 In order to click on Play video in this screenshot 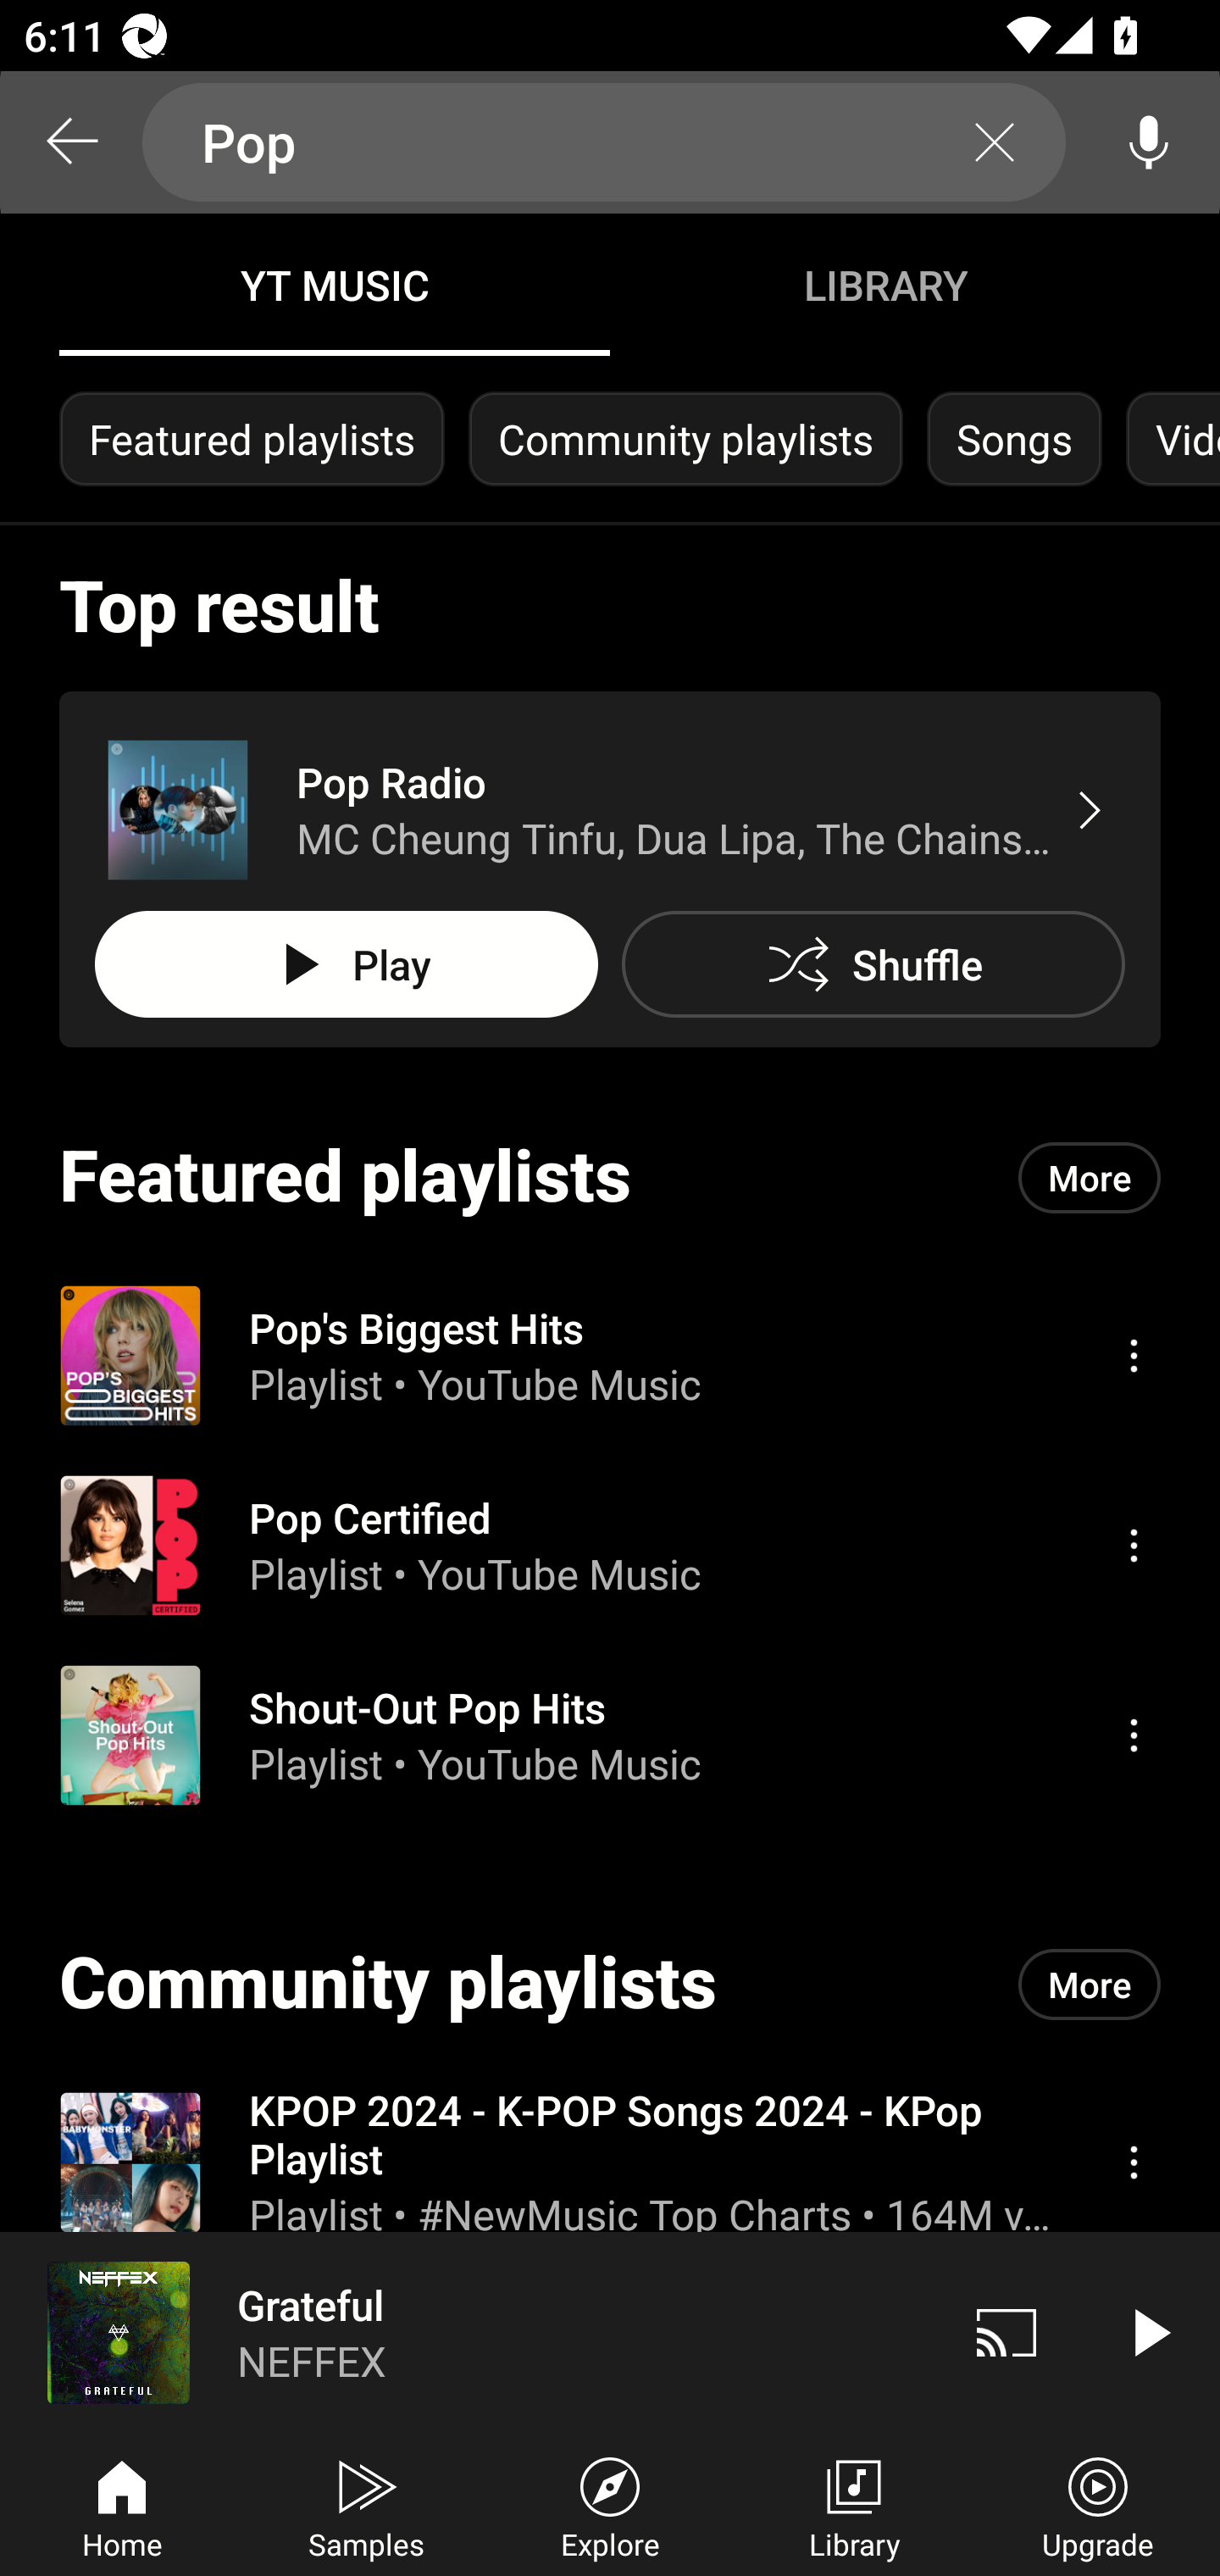, I will do `click(1149, 2332)`.